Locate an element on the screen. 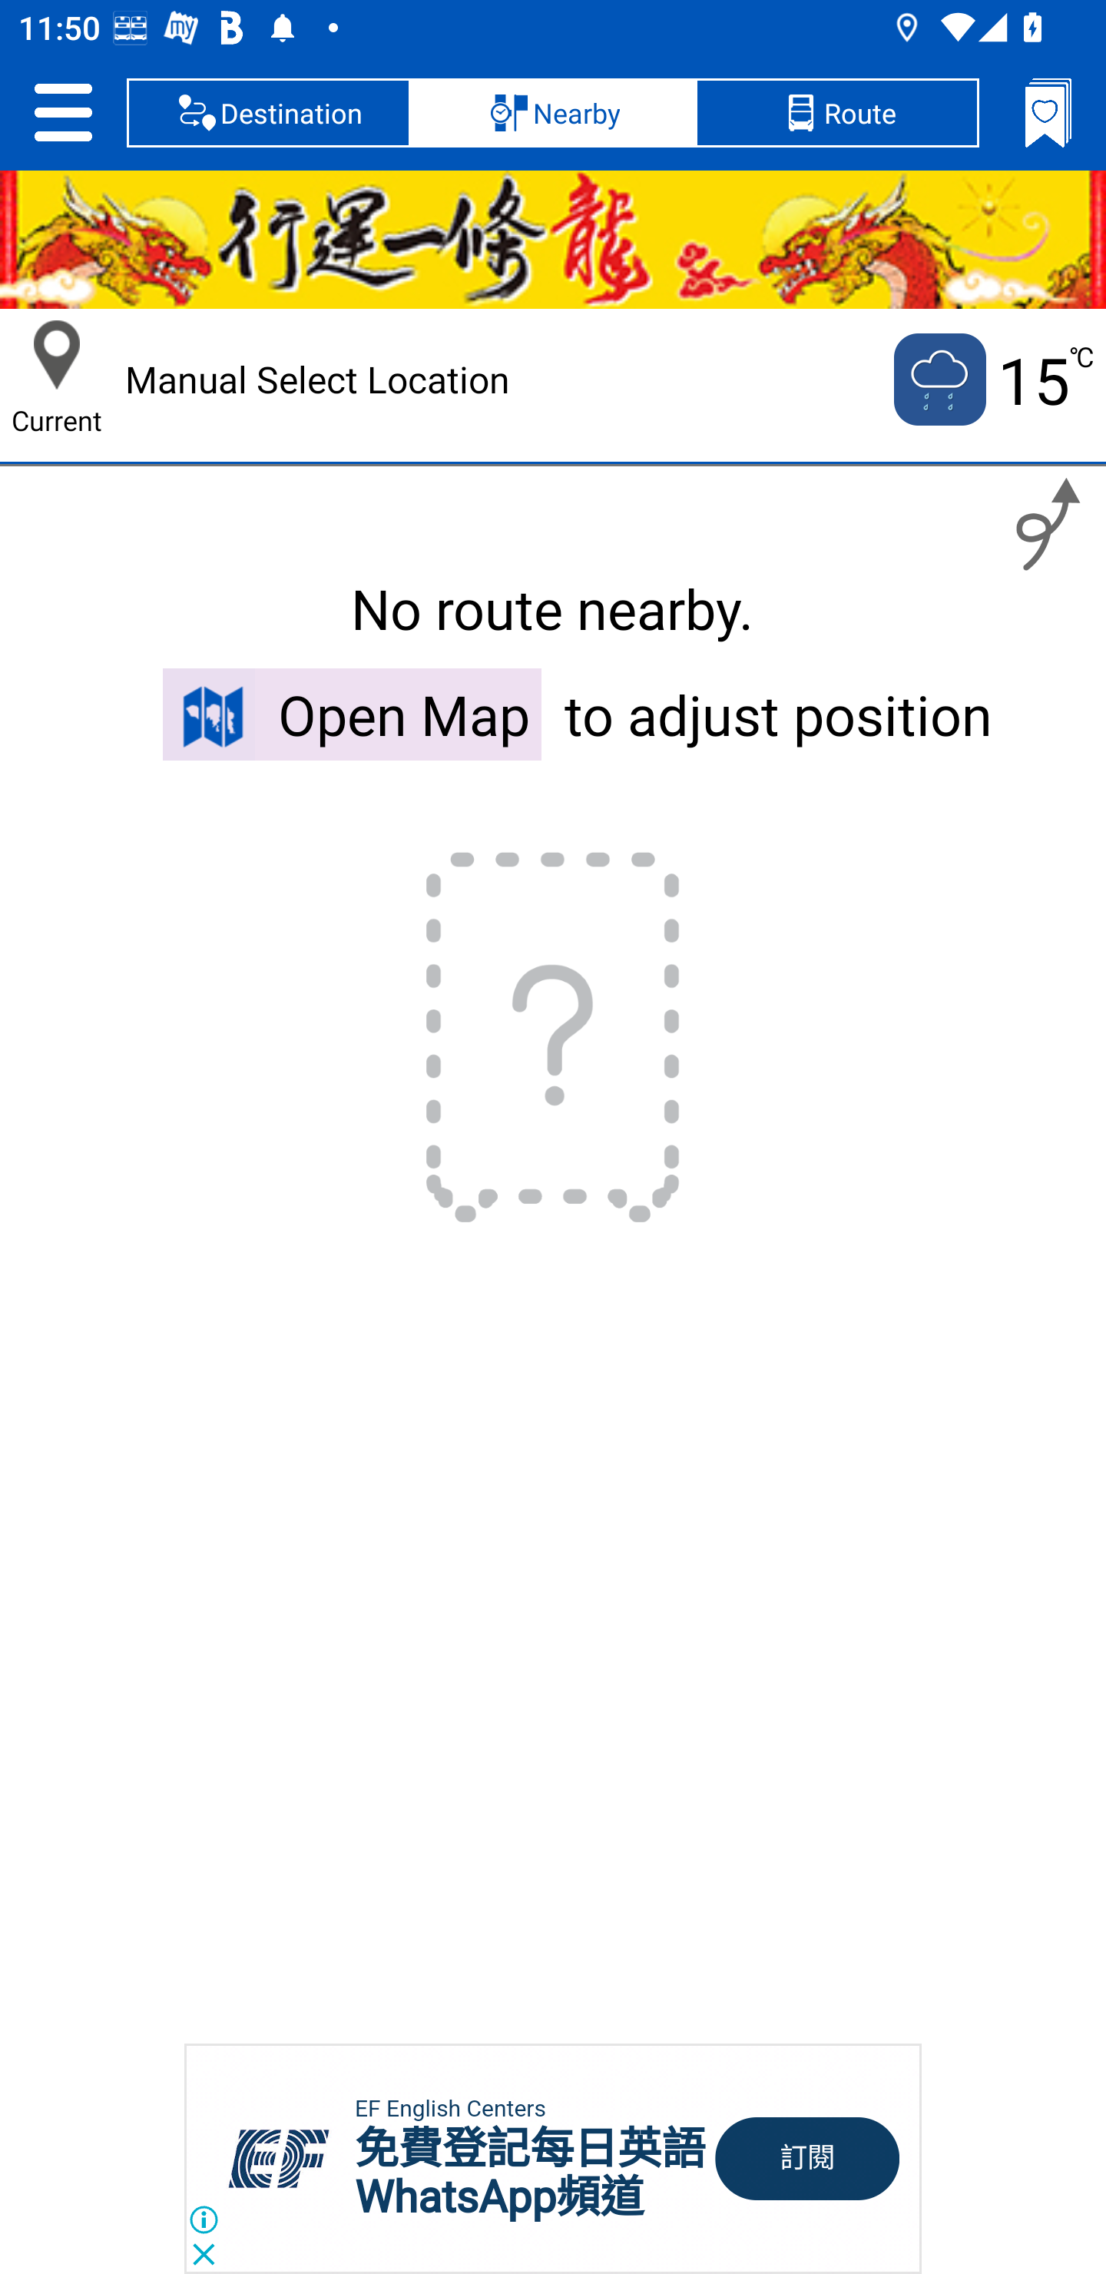  Bookmarks is located at coordinates (1048, 112).